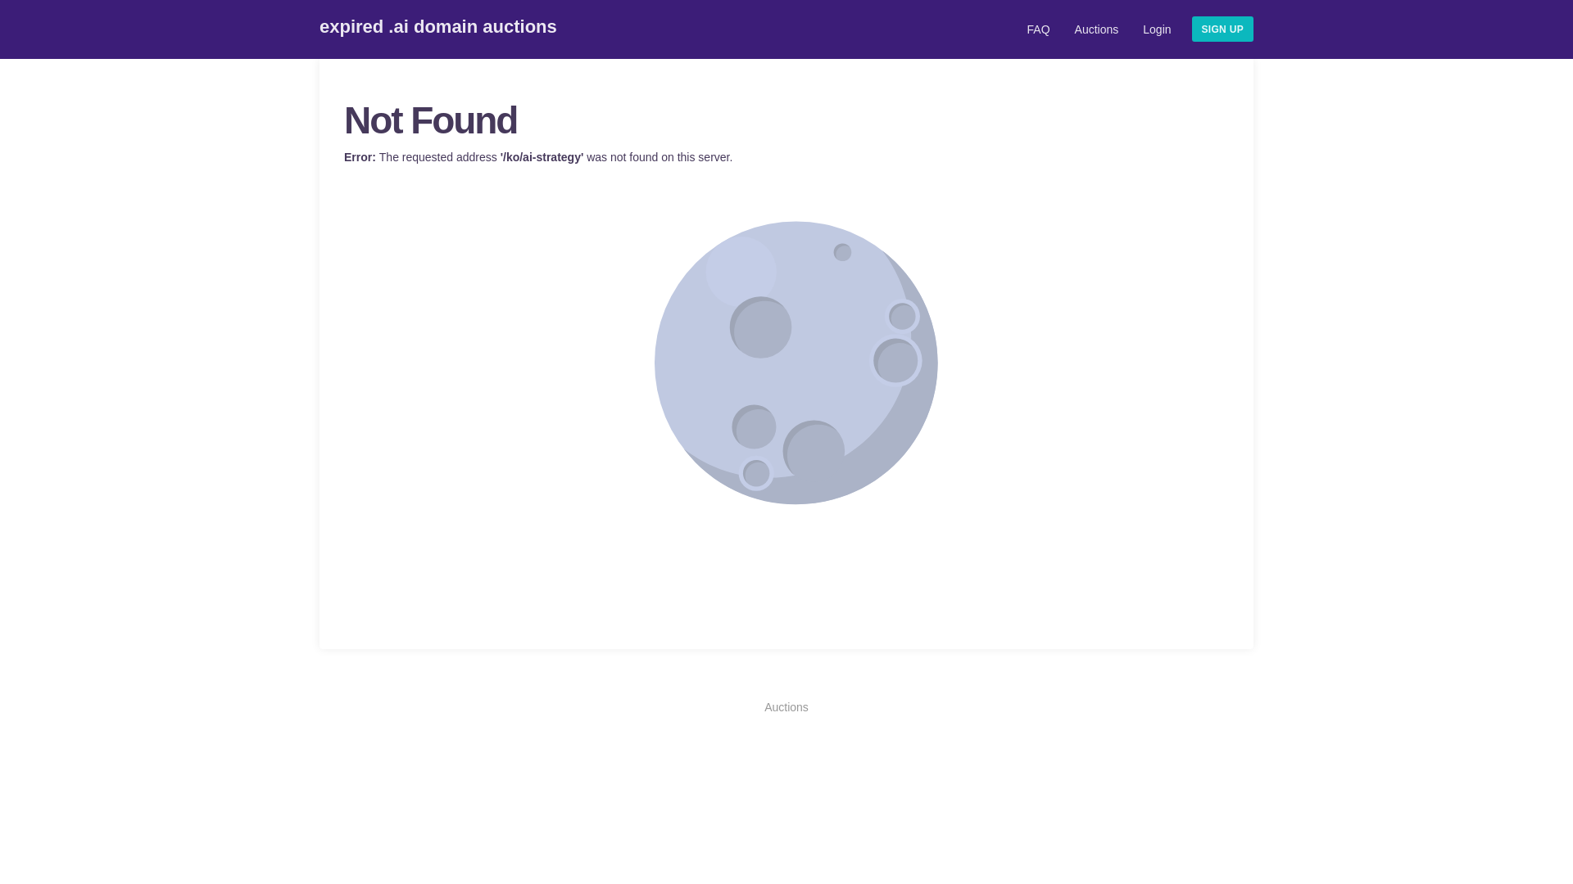  I want to click on Auctions, so click(1096, 33).